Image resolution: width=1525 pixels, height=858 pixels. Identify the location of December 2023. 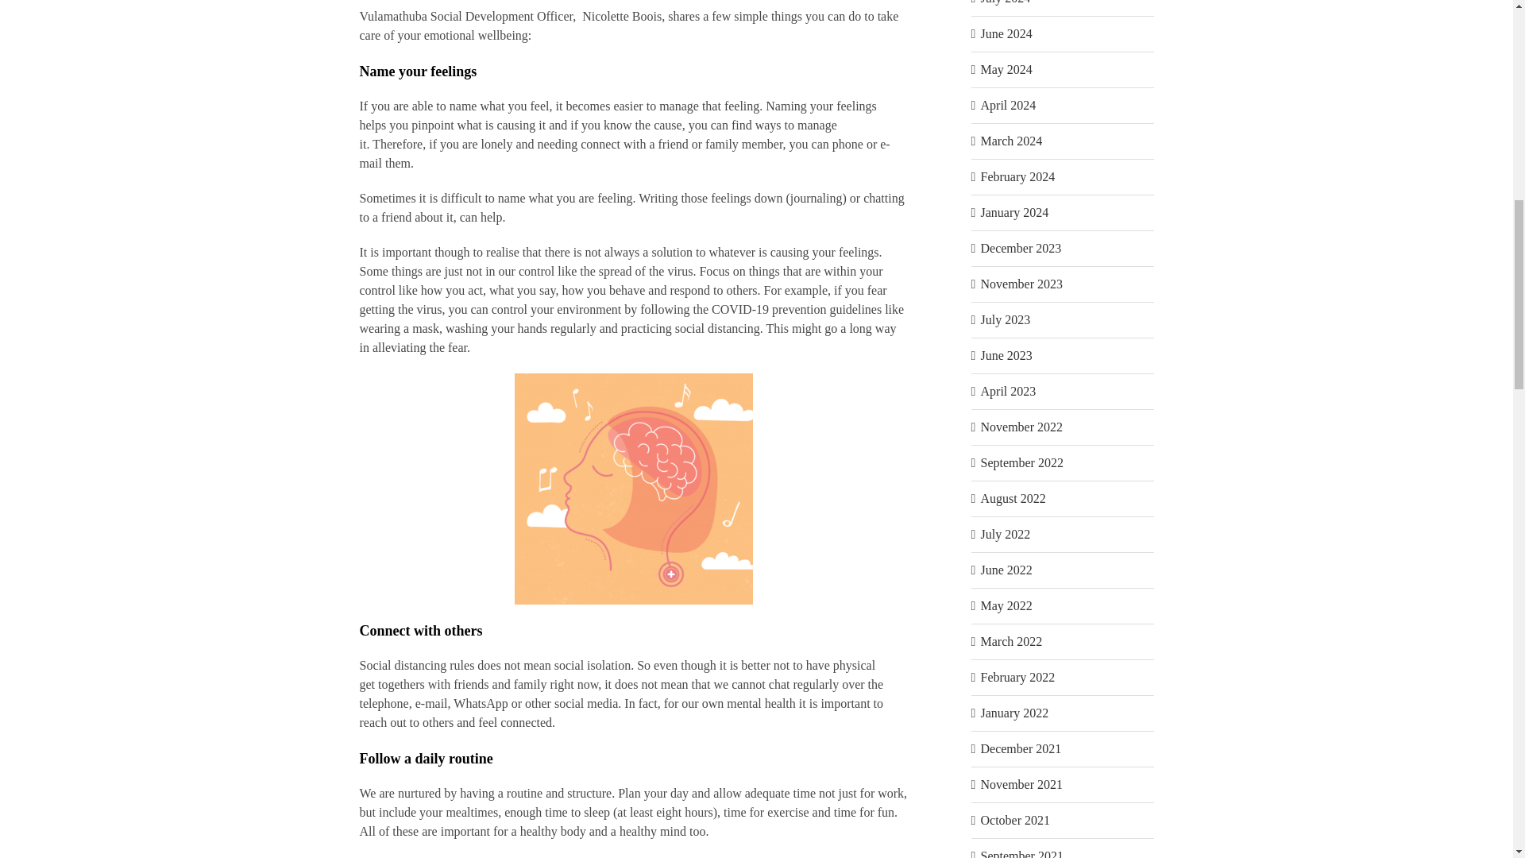
(1021, 248).